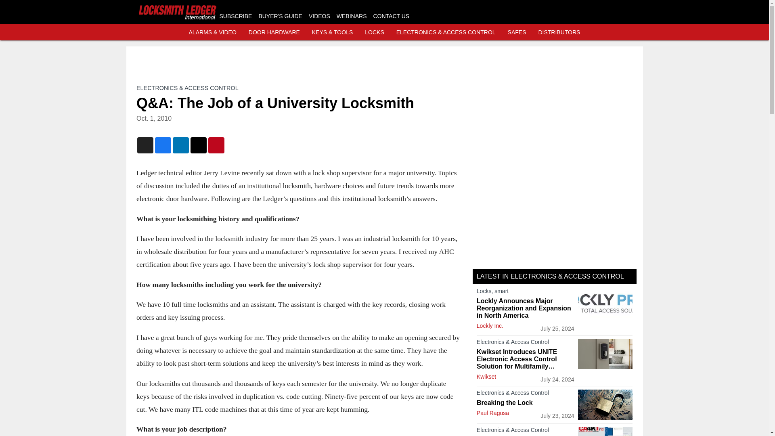  I want to click on Kwikset, so click(486, 376).